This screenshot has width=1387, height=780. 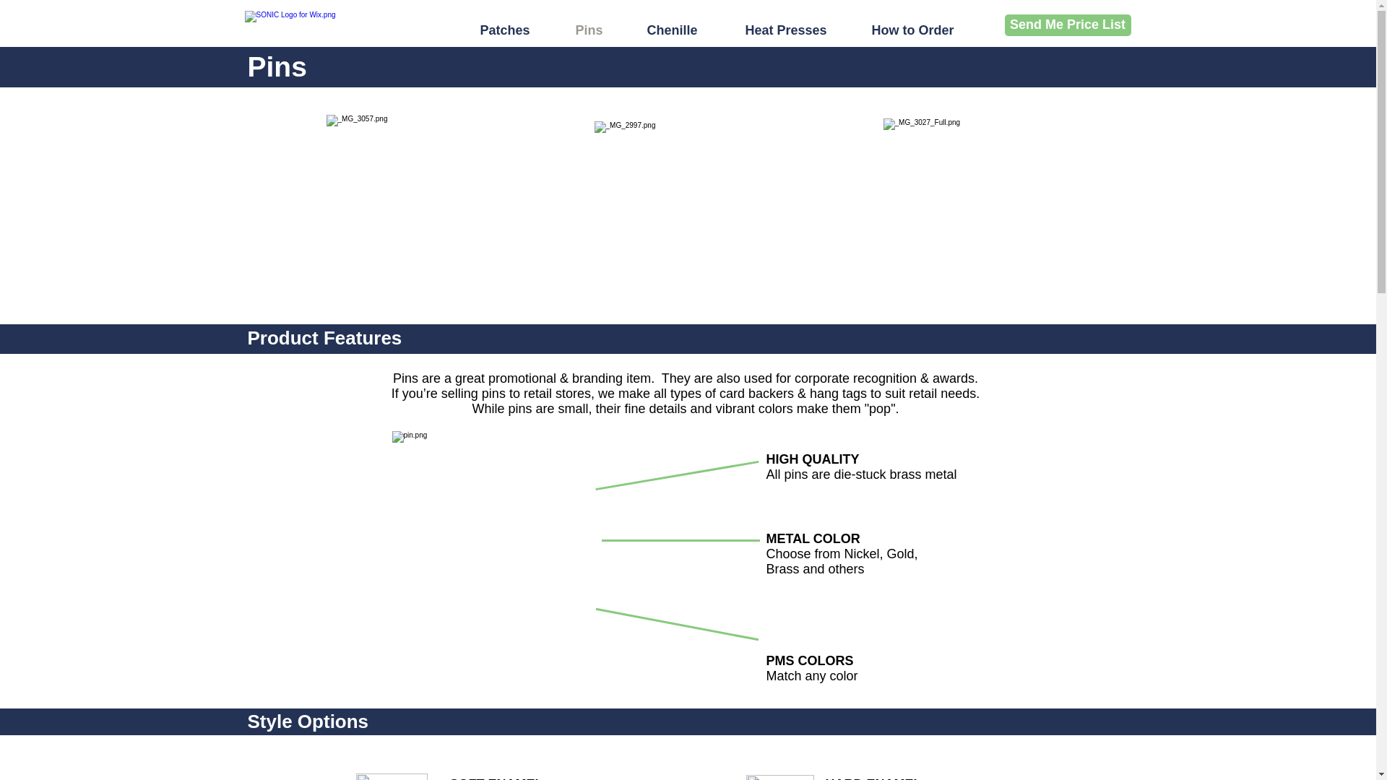 What do you see at coordinates (511, 27) in the screenshot?
I see `Patches` at bounding box center [511, 27].